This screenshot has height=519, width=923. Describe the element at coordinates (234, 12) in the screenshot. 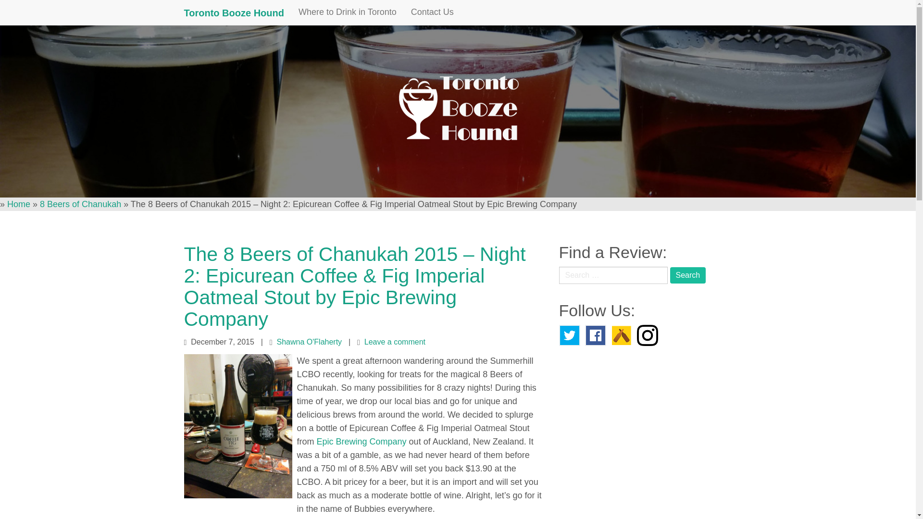

I see `Toronto Booze Hound` at that location.